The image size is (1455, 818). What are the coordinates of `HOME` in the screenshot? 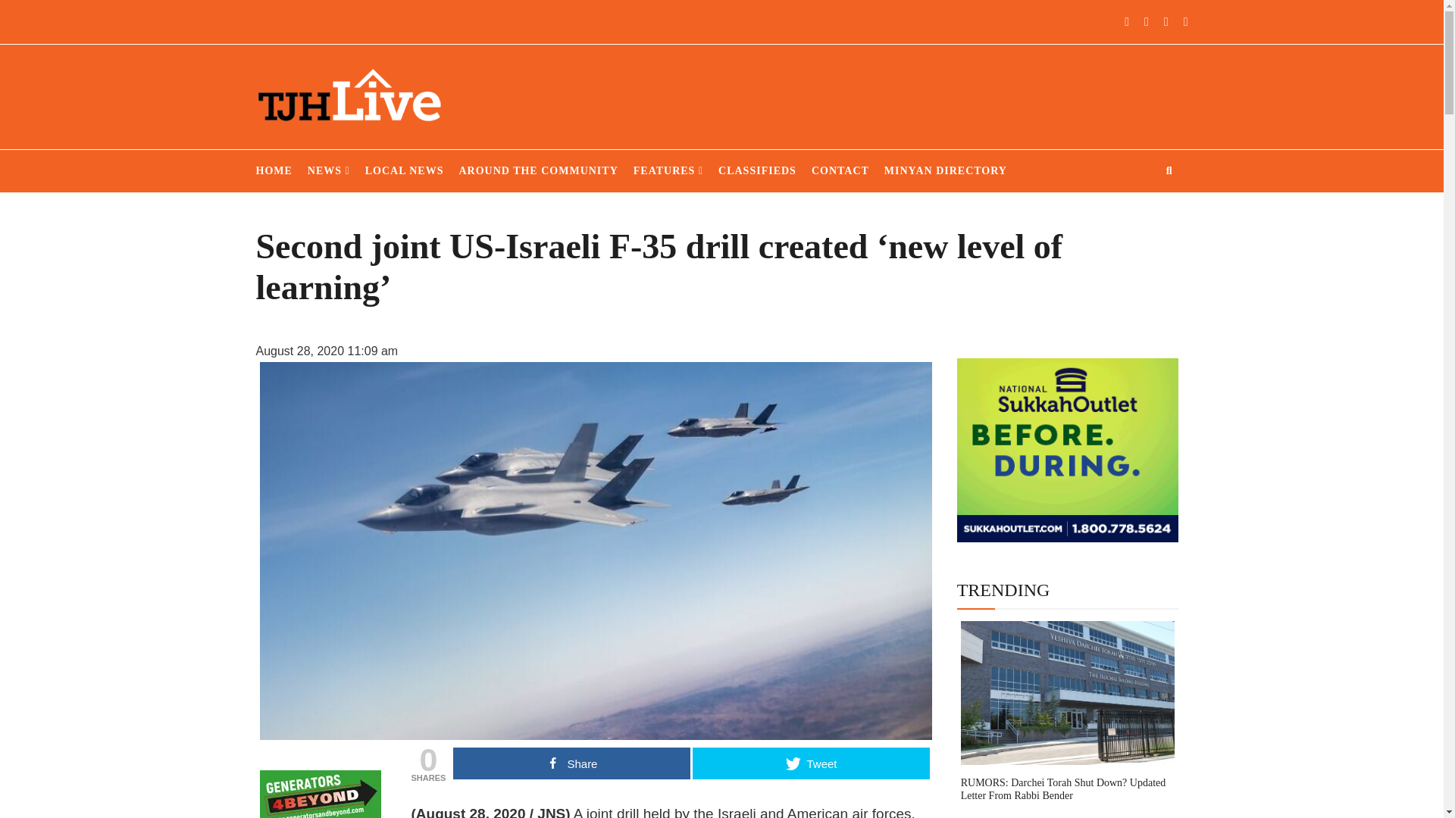 It's located at (274, 171).